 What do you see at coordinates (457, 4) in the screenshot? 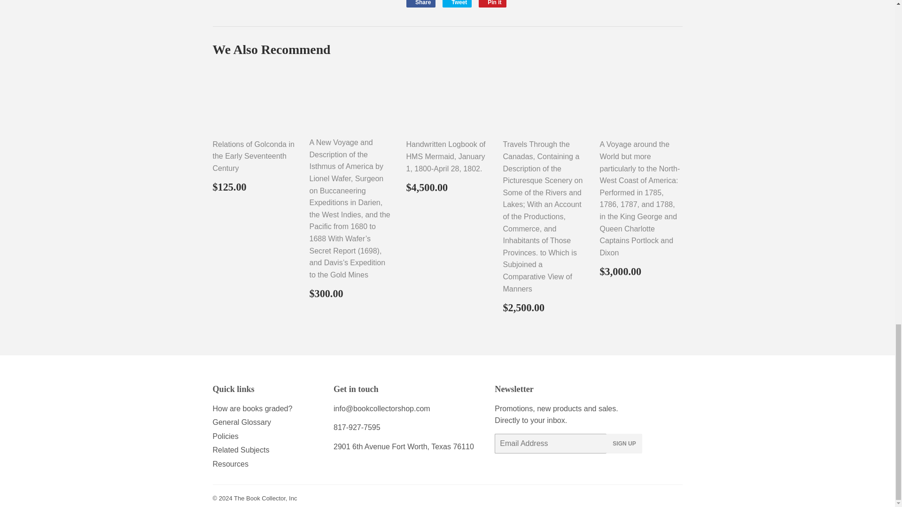
I see `Pin on Pinterest` at bounding box center [457, 4].